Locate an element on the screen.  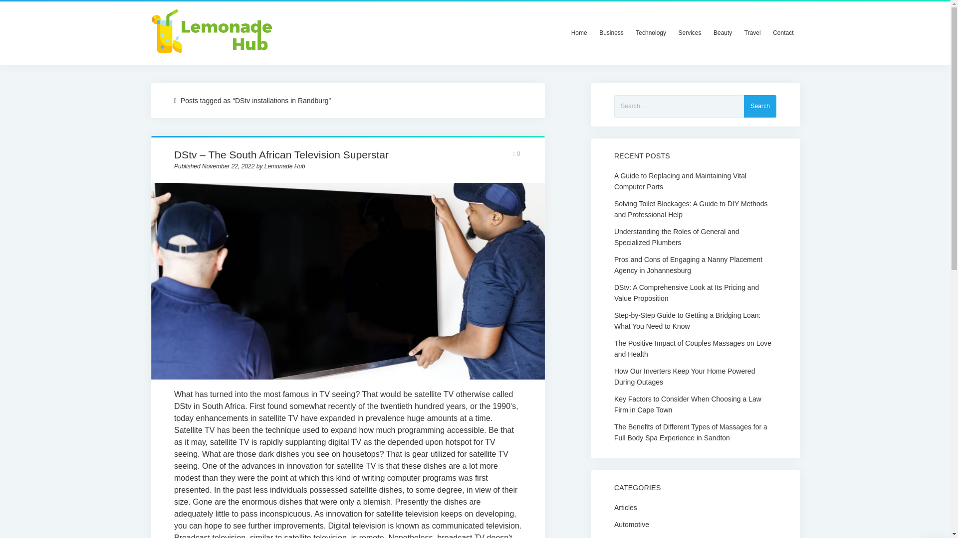
Home is located at coordinates (579, 33).